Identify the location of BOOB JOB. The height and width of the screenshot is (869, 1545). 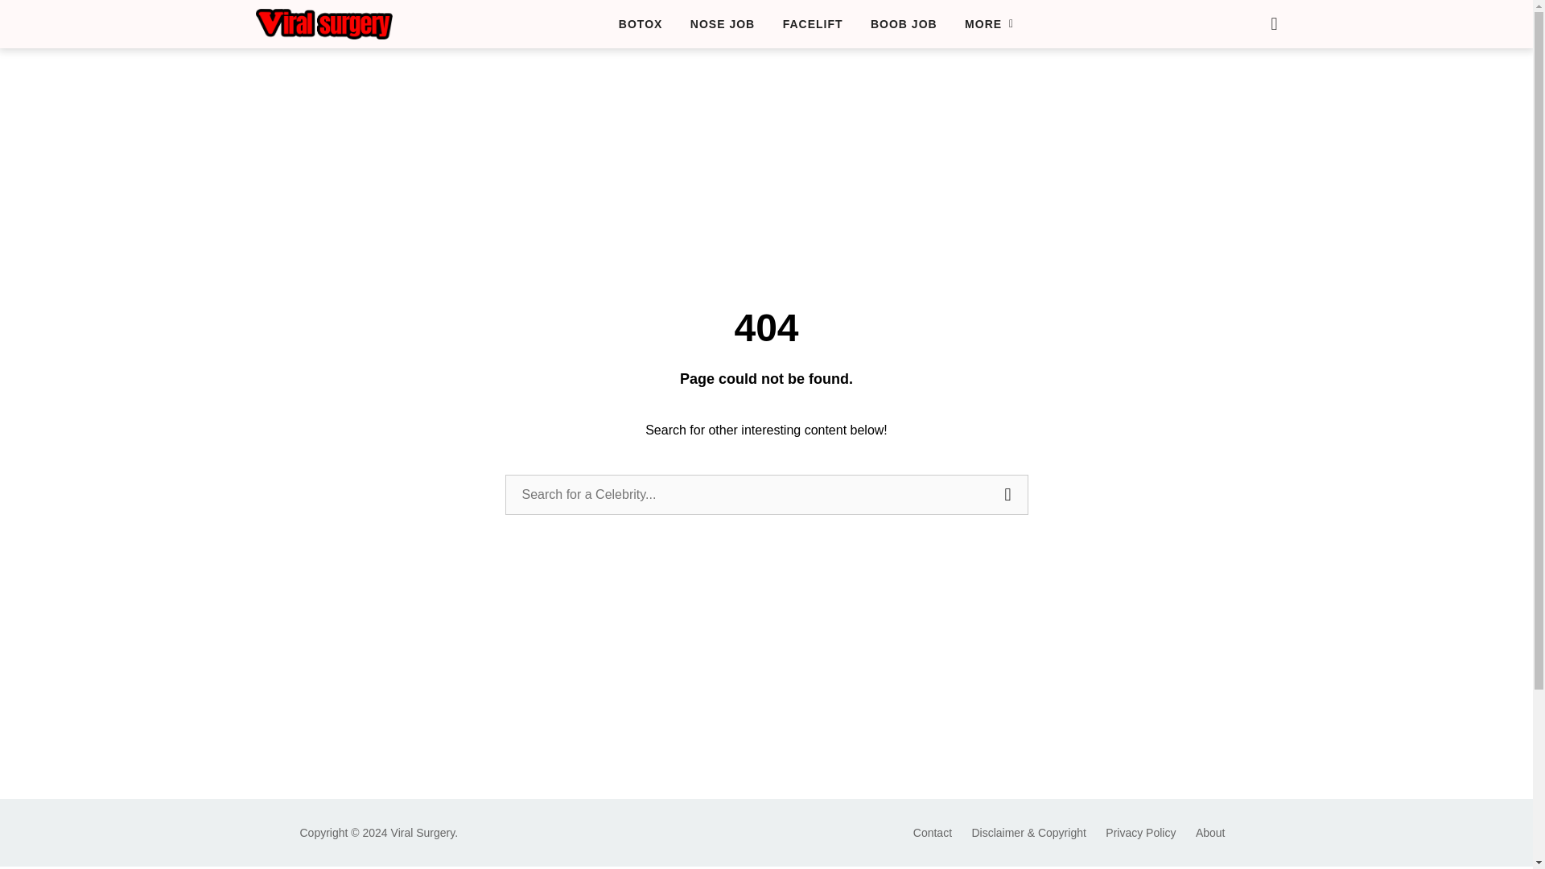
(904, 24).